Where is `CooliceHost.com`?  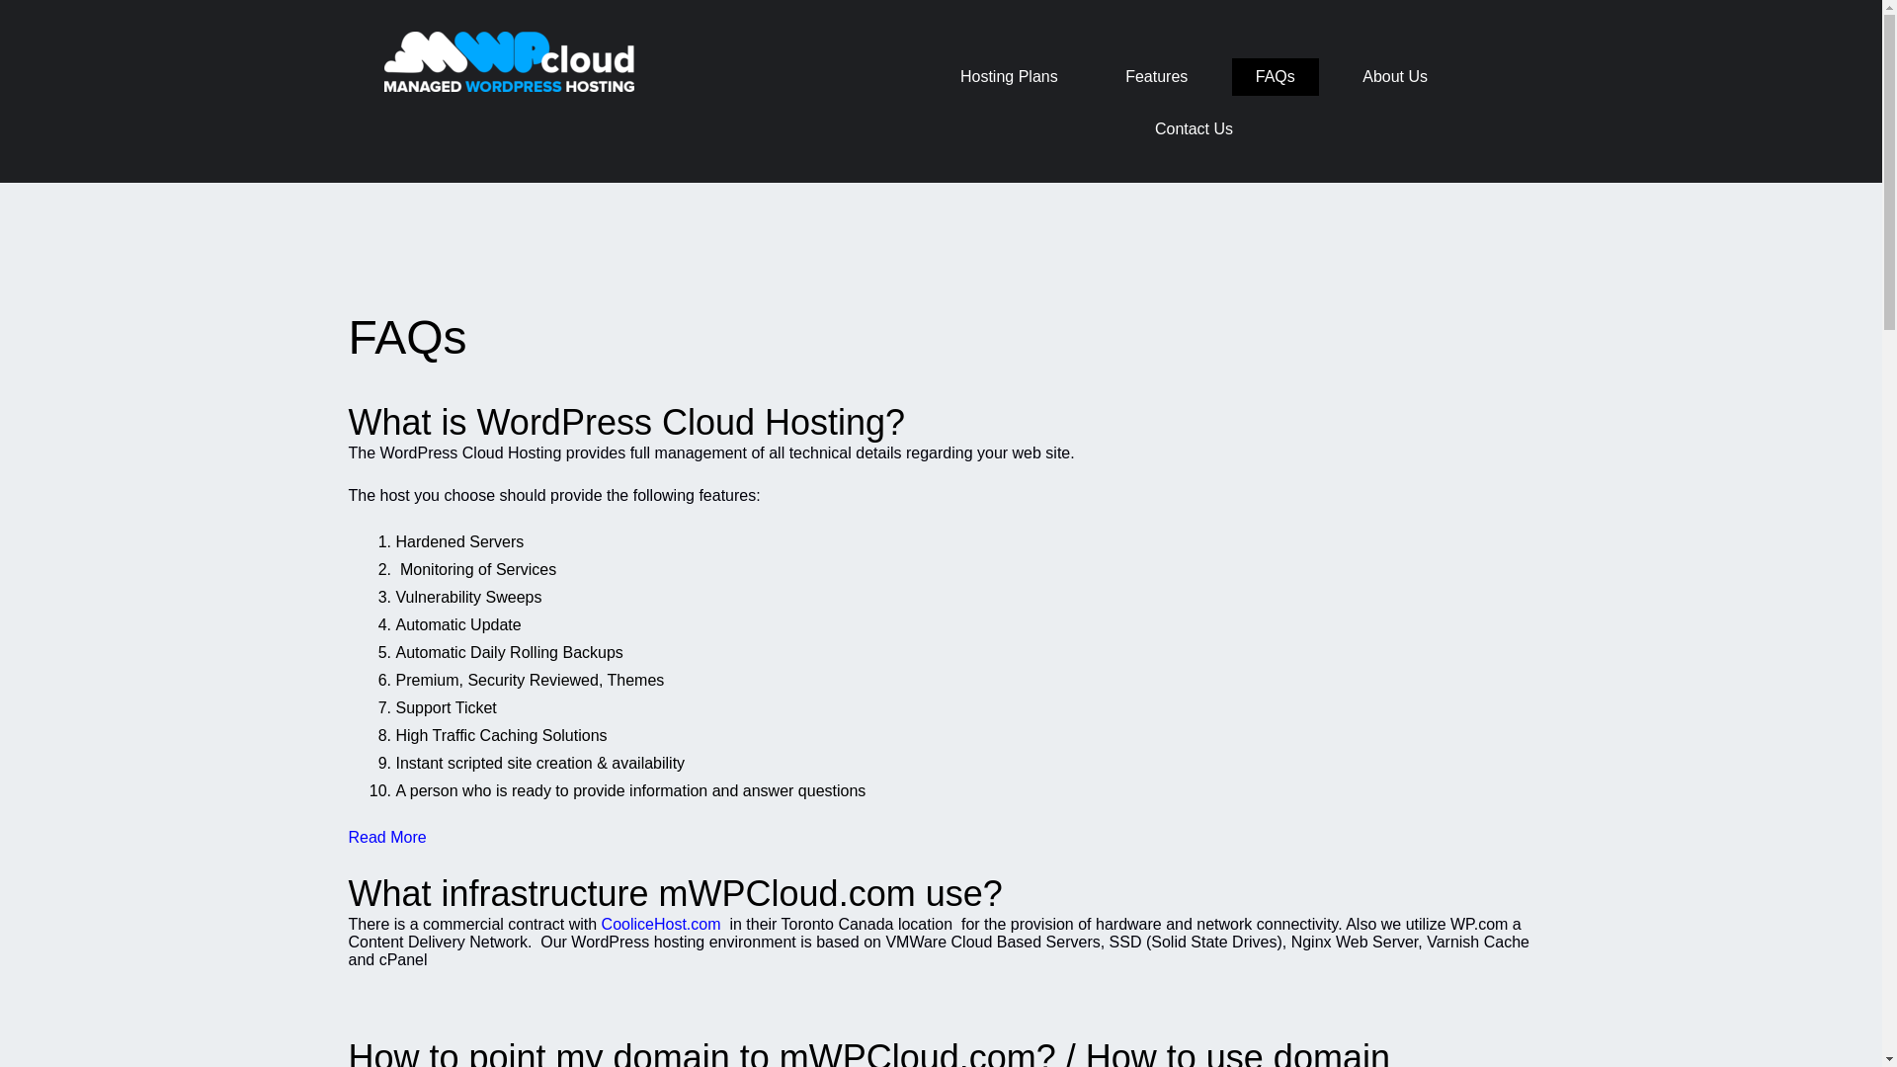 CooliceHost.com is located at coordinates (660, 923).